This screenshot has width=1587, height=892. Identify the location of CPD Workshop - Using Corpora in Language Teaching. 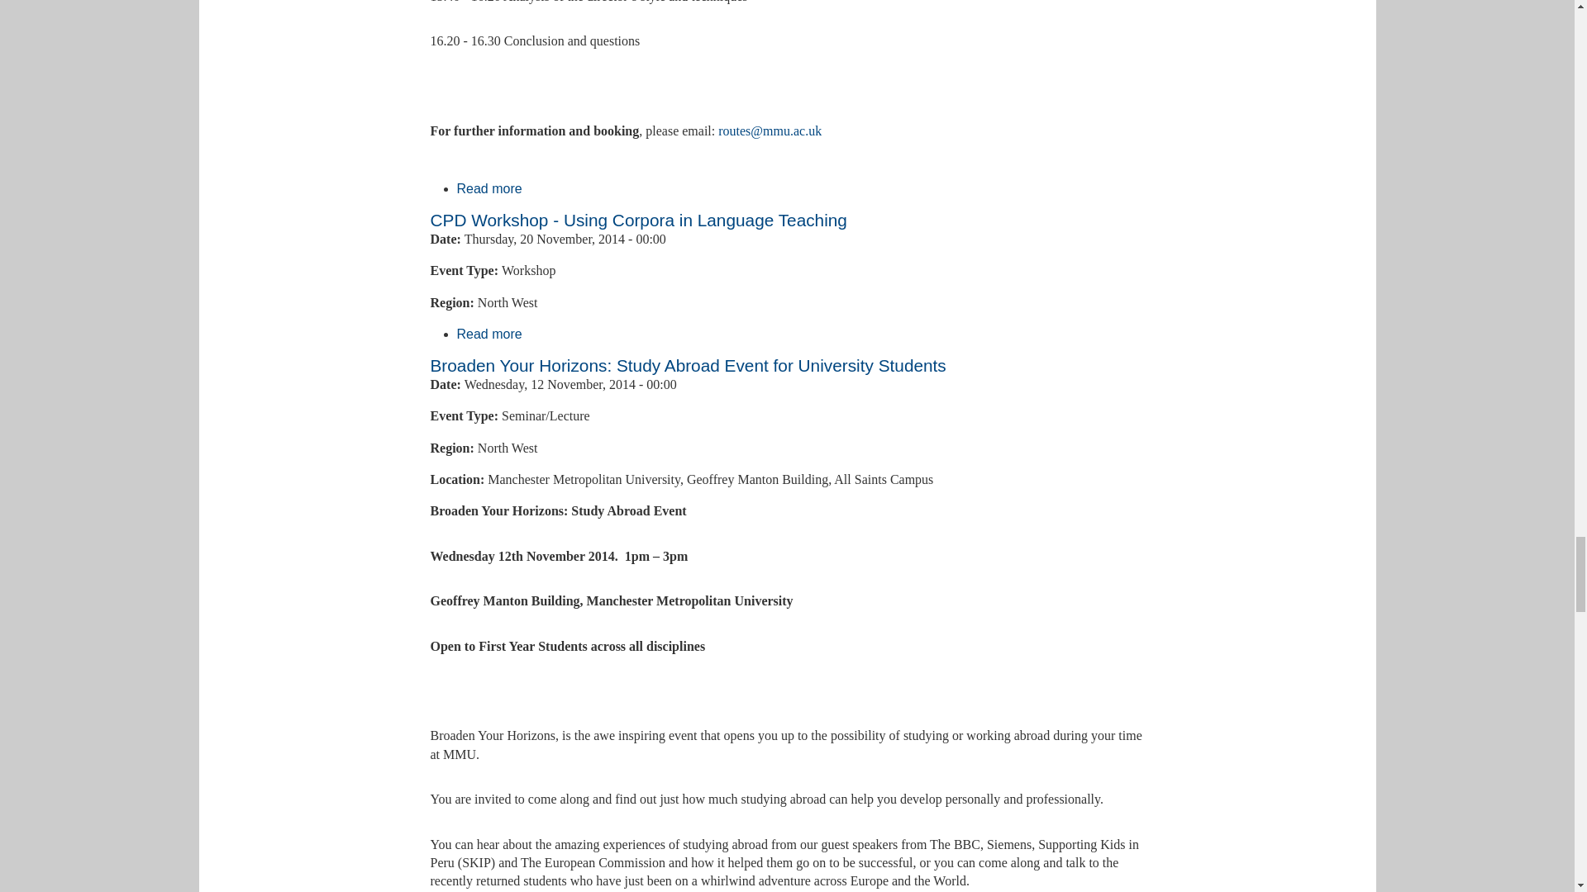
(638, 220).